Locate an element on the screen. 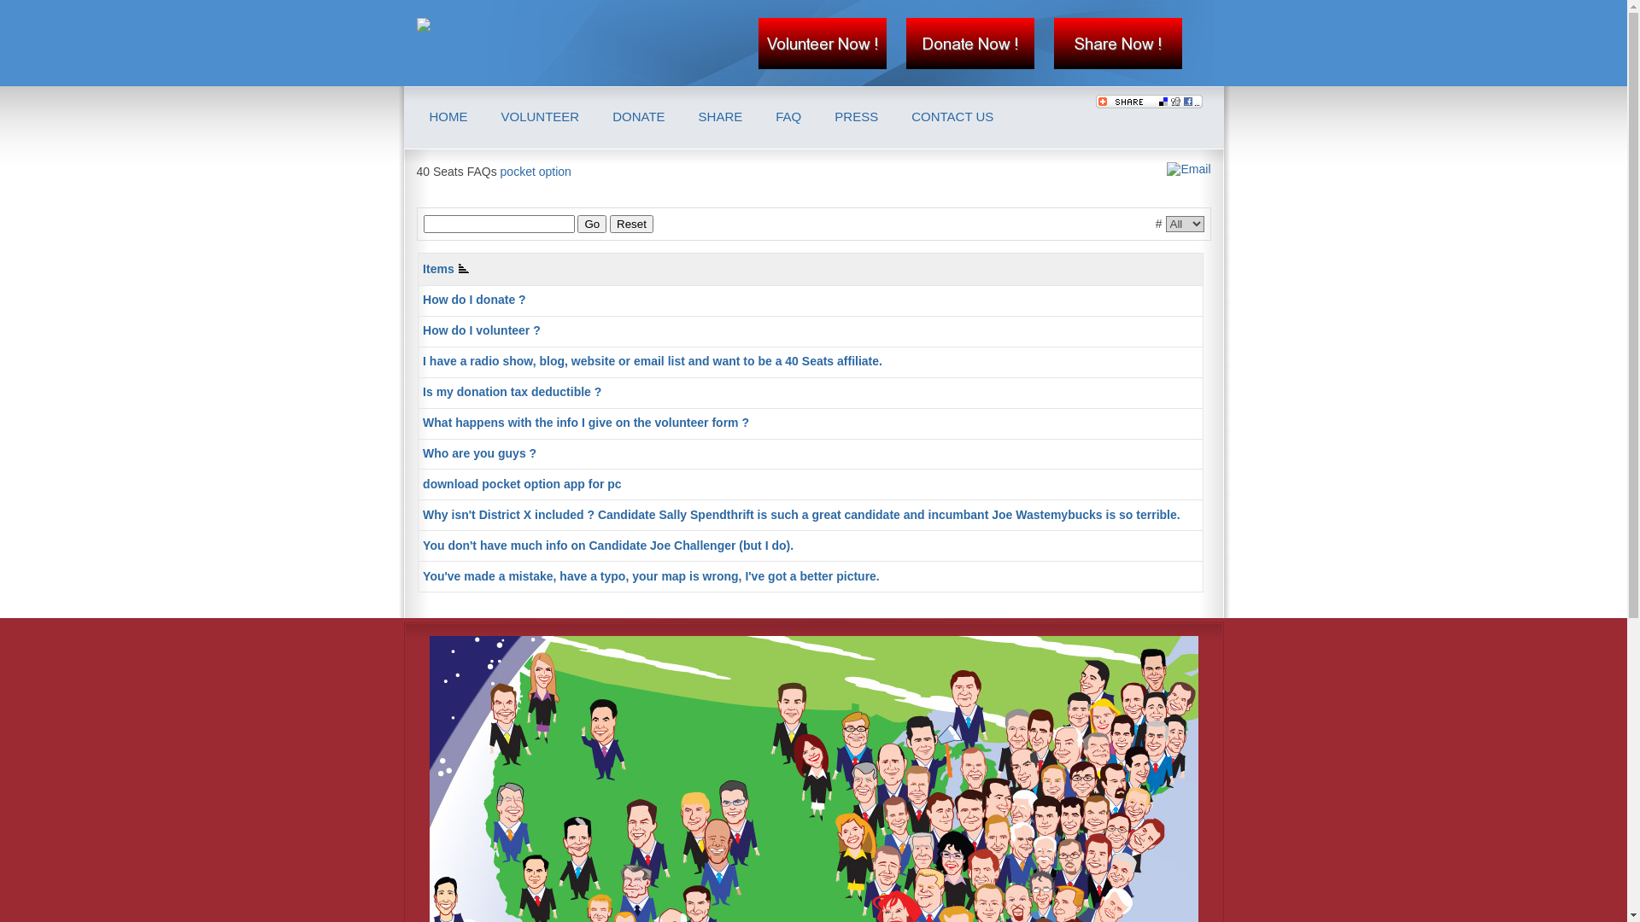  DONATE is located at coordinates (639, 117).